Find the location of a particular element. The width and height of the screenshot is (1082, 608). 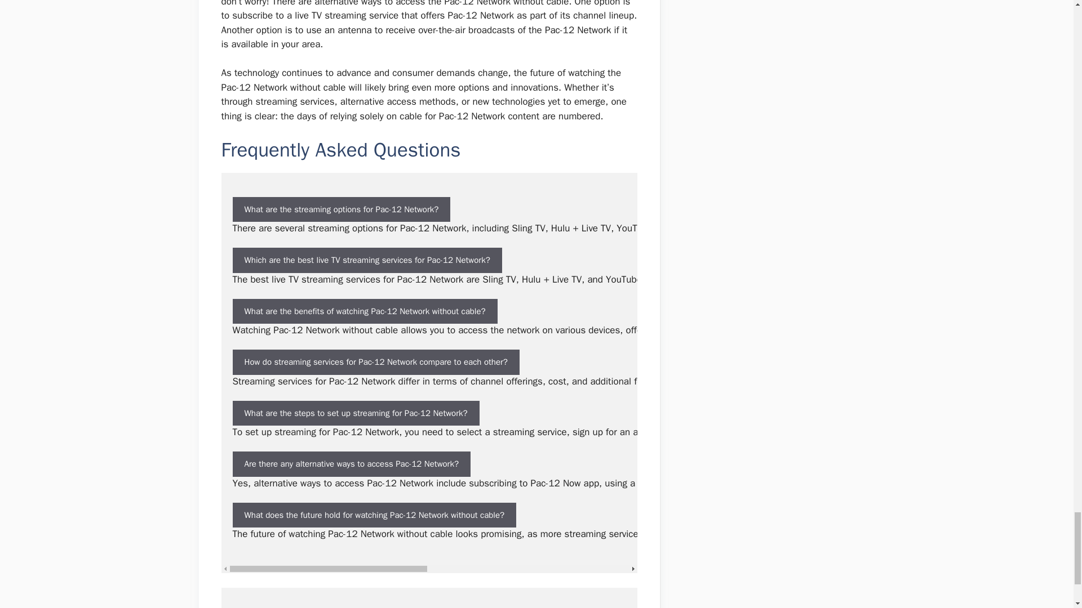

What are the streaming options for Pac-12 Network? is located at coordinates (341, 209).